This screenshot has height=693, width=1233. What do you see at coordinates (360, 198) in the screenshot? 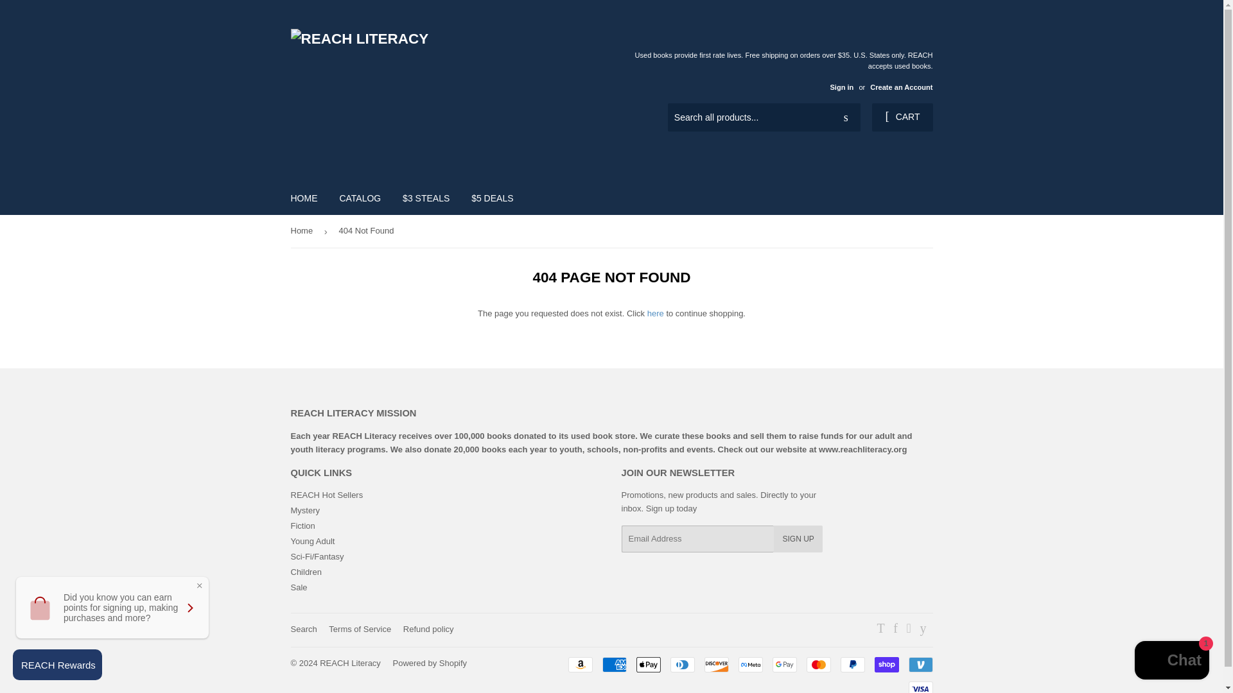
I see `CATALOG` at bounding box center [360, 198].